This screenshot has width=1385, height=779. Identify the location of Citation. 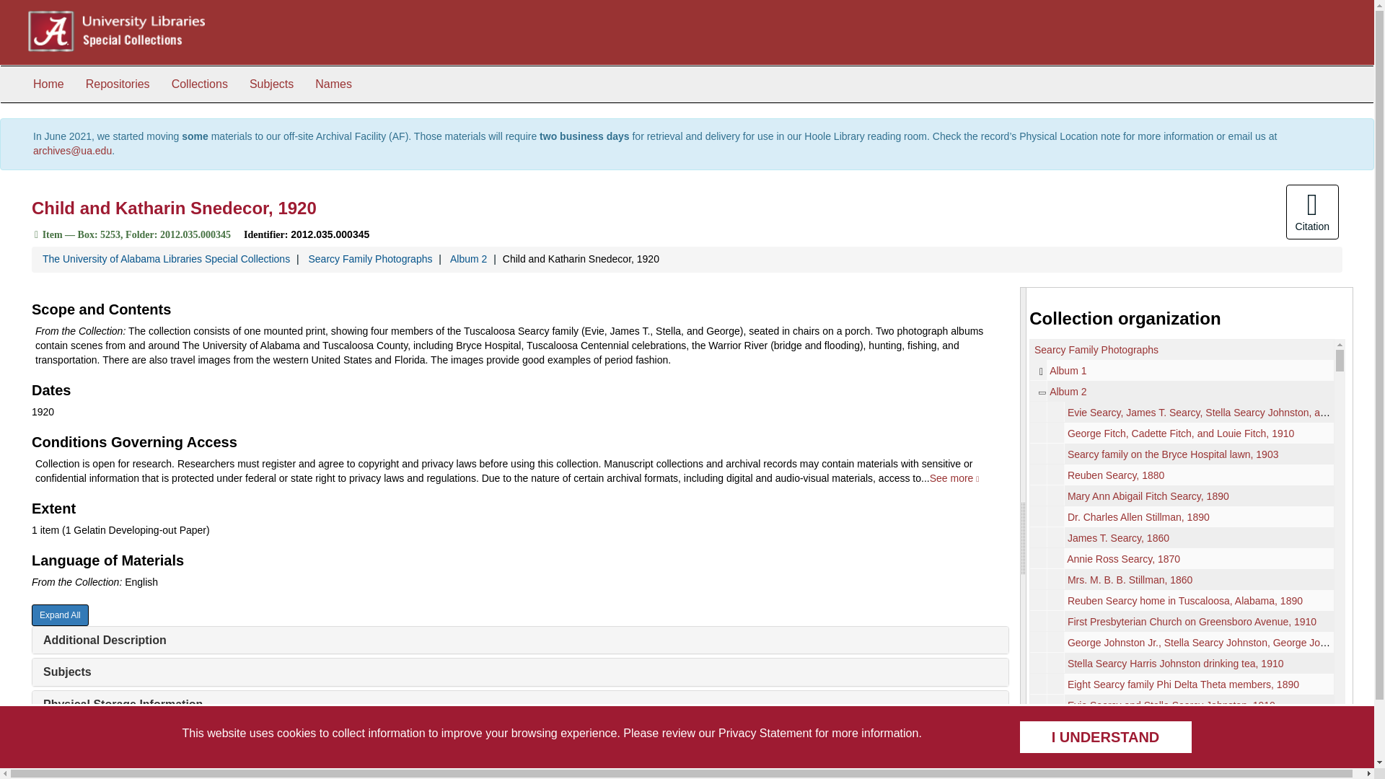
(1313, 211).